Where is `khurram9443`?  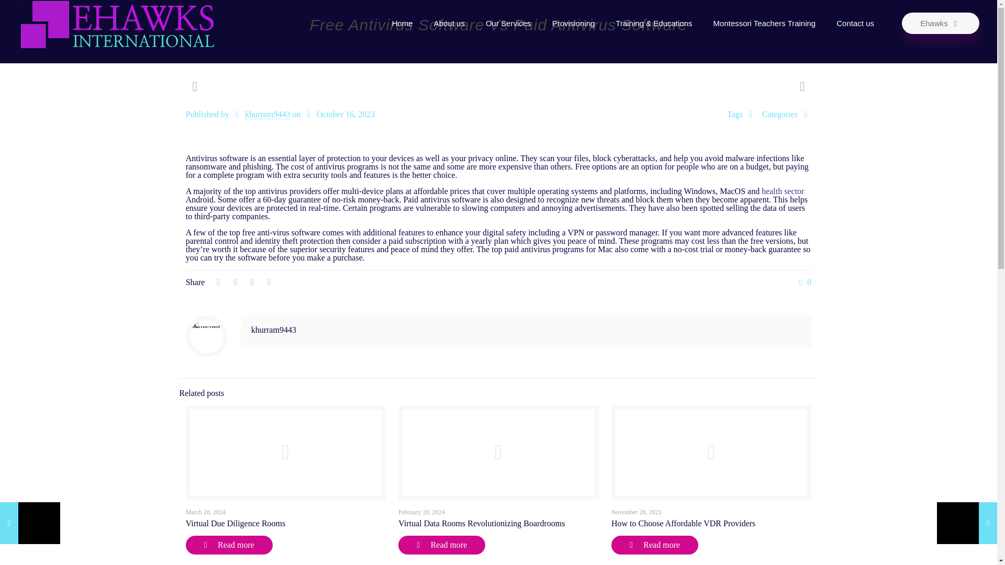 khurram9443 is located at coordinates (267, 114).